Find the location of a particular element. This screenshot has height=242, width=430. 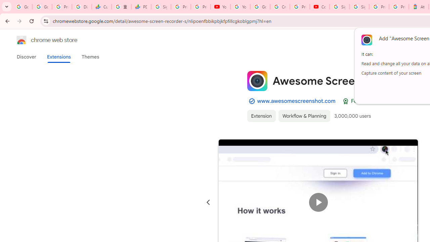

Item logo image for Awesome Screen Recorder & Screenshot is located at coordinates (257, 81).